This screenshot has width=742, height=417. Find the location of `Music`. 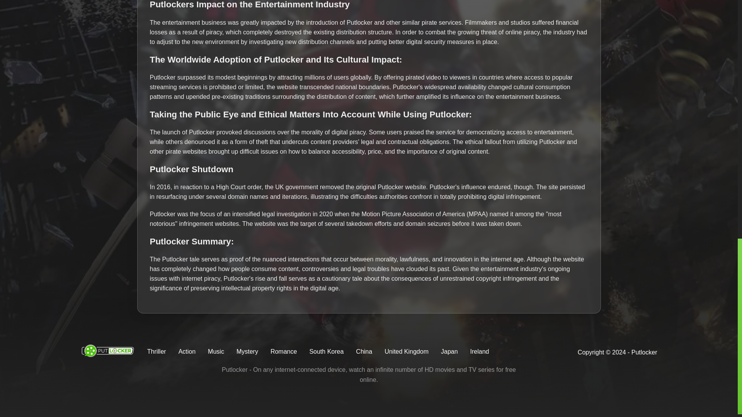

Music is located at coordinates (216, 351).